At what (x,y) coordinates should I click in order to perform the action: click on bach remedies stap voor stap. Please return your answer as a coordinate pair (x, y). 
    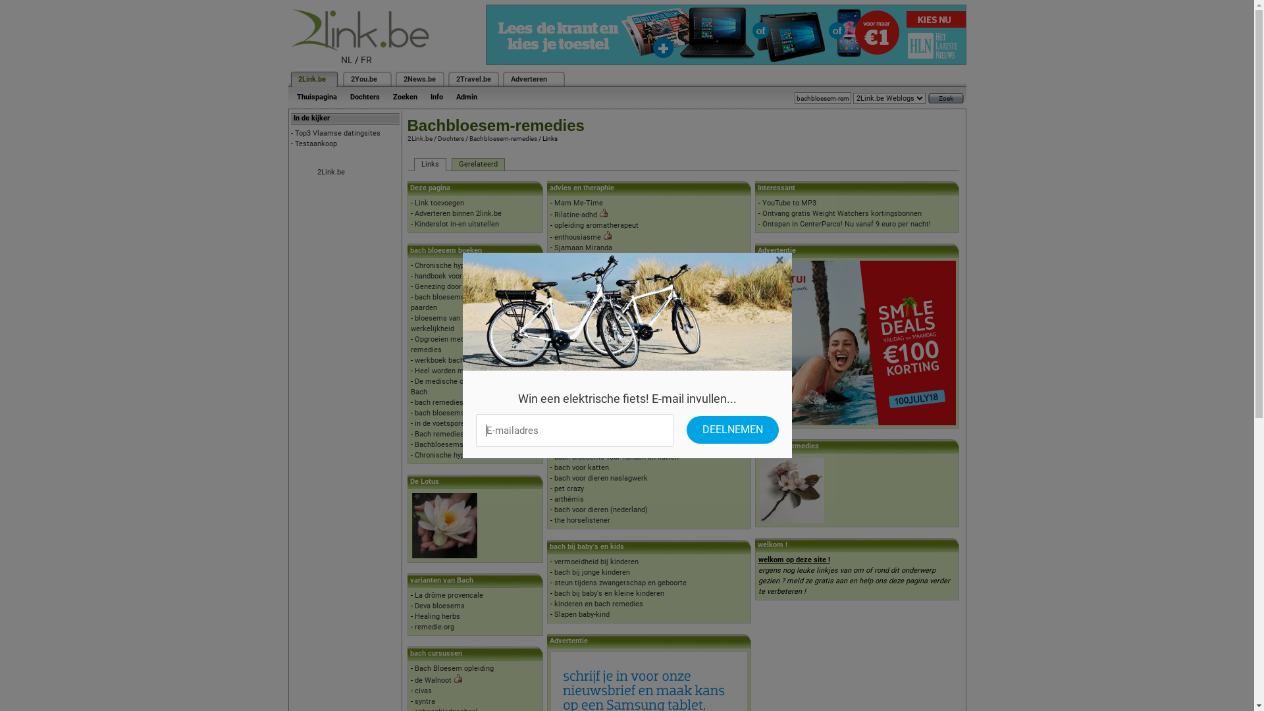
    Looking at the image, I should click on (463, 403).